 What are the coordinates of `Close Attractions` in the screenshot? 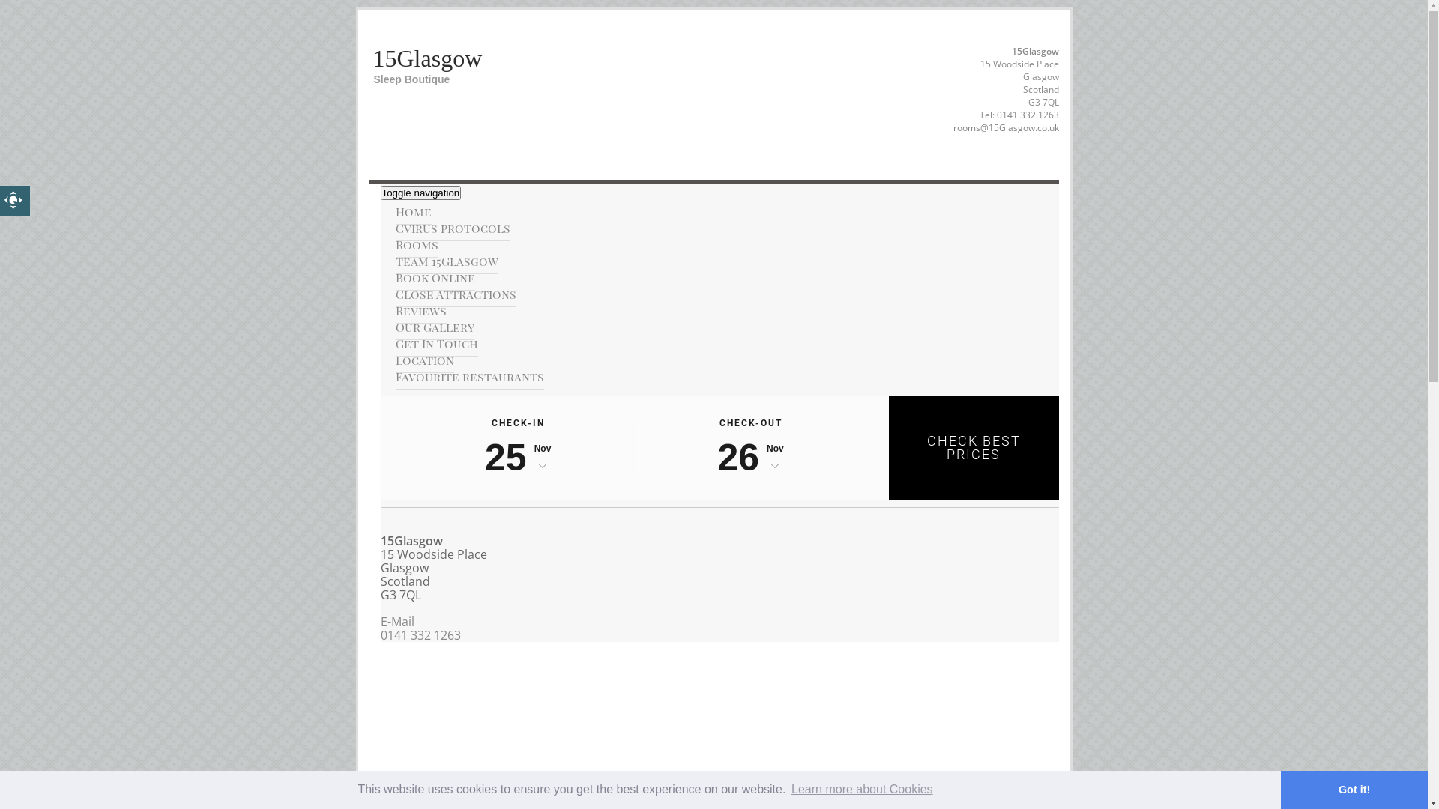 It's located at (456, 294).